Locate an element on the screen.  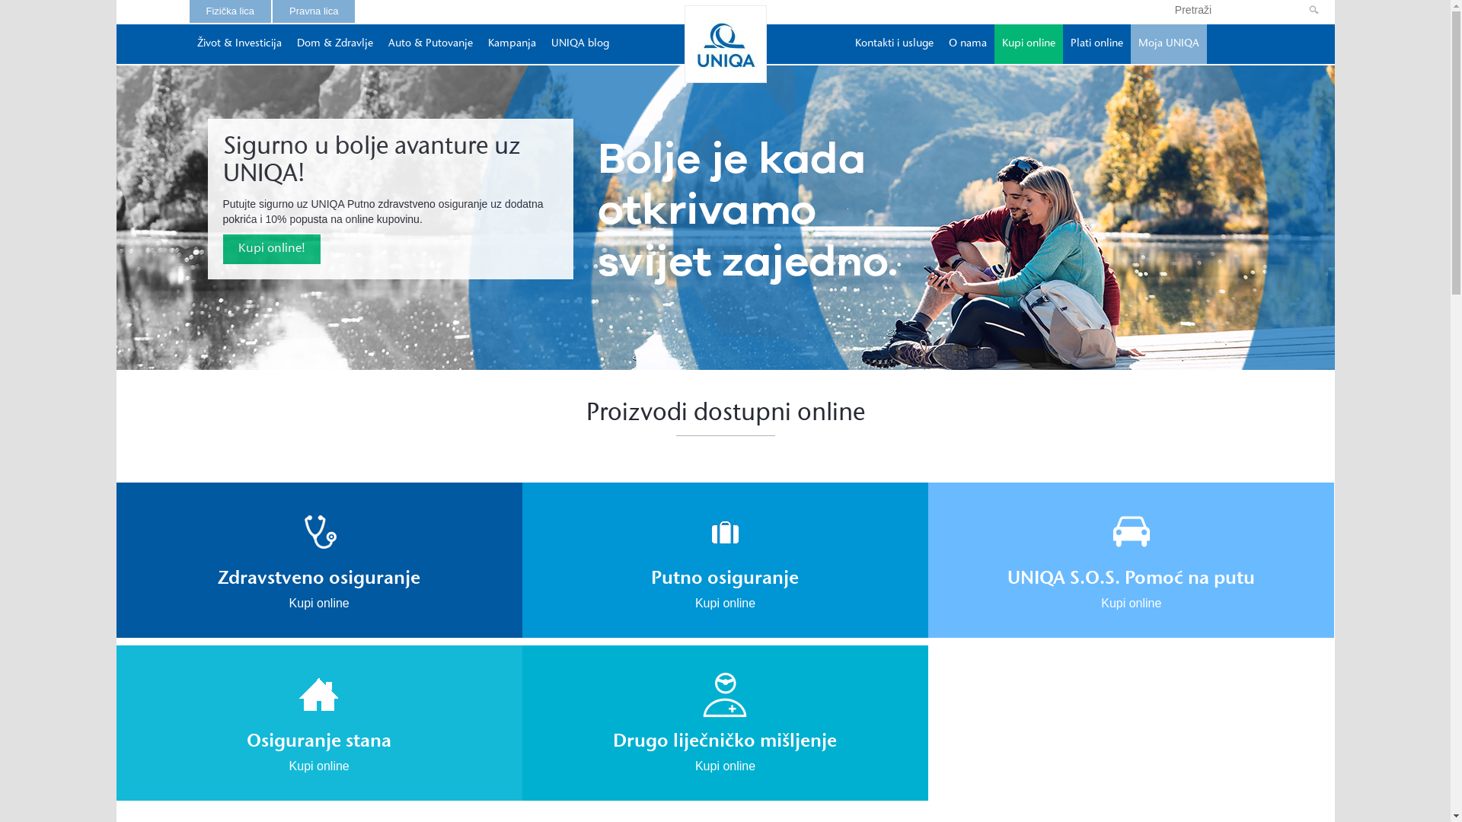
Kupi online is located at coordinates (1029, 44).